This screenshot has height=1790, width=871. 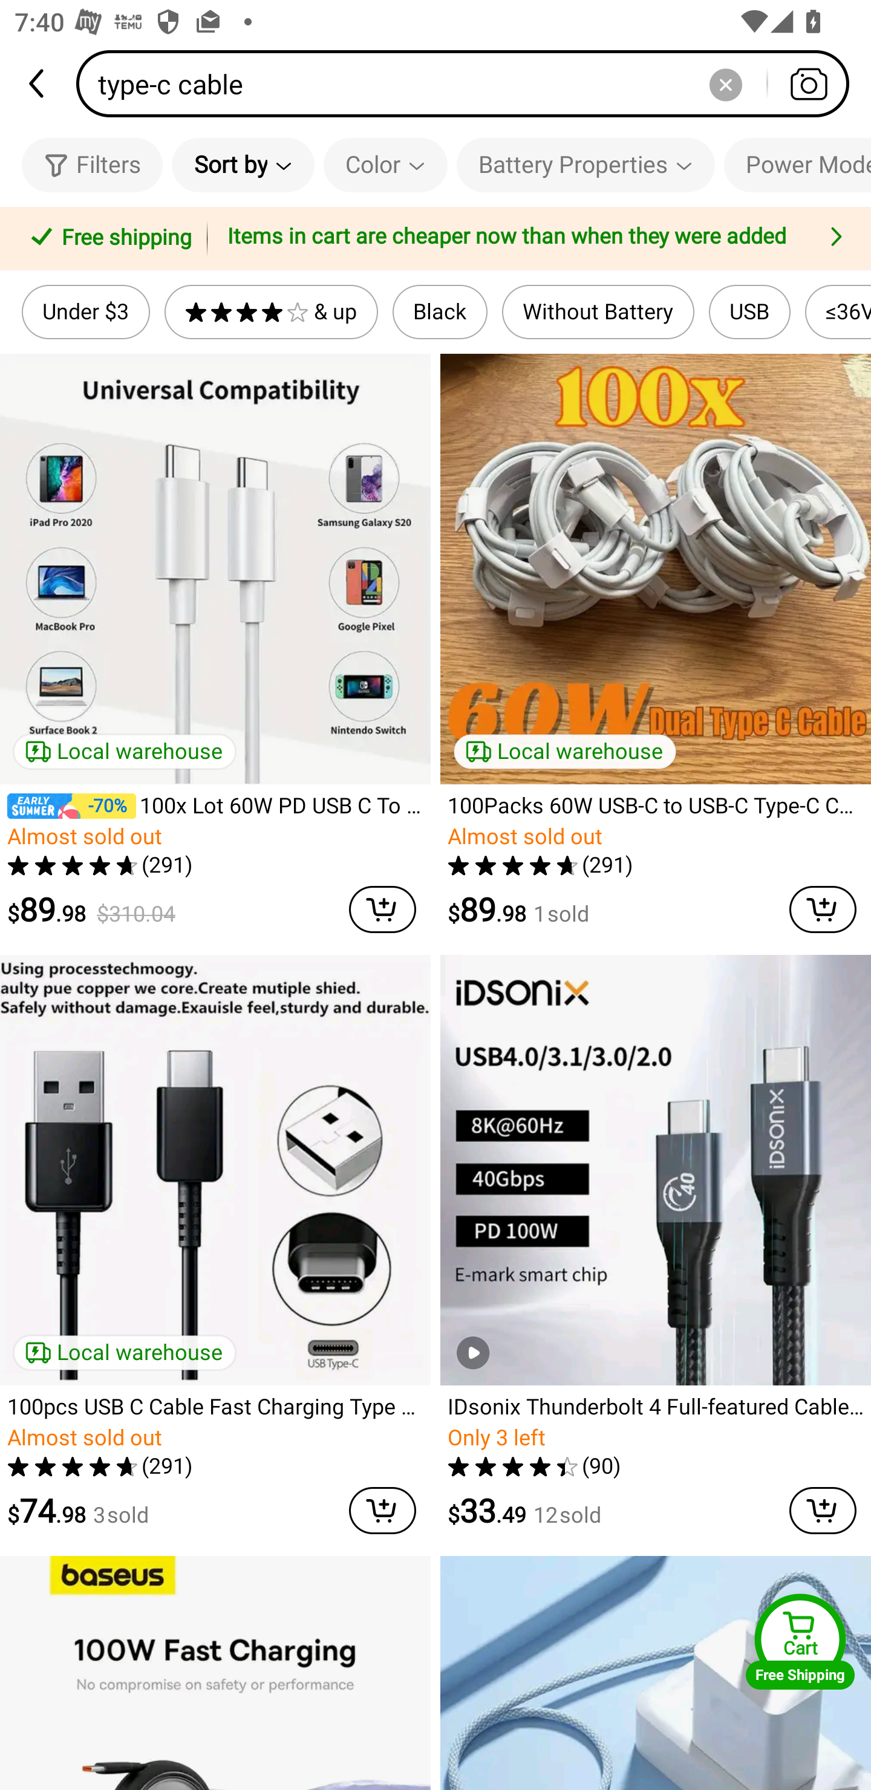 What do you see at coordinates (386, 164) in the screenshot?
I see `Color` at bounding box center [386, 164].